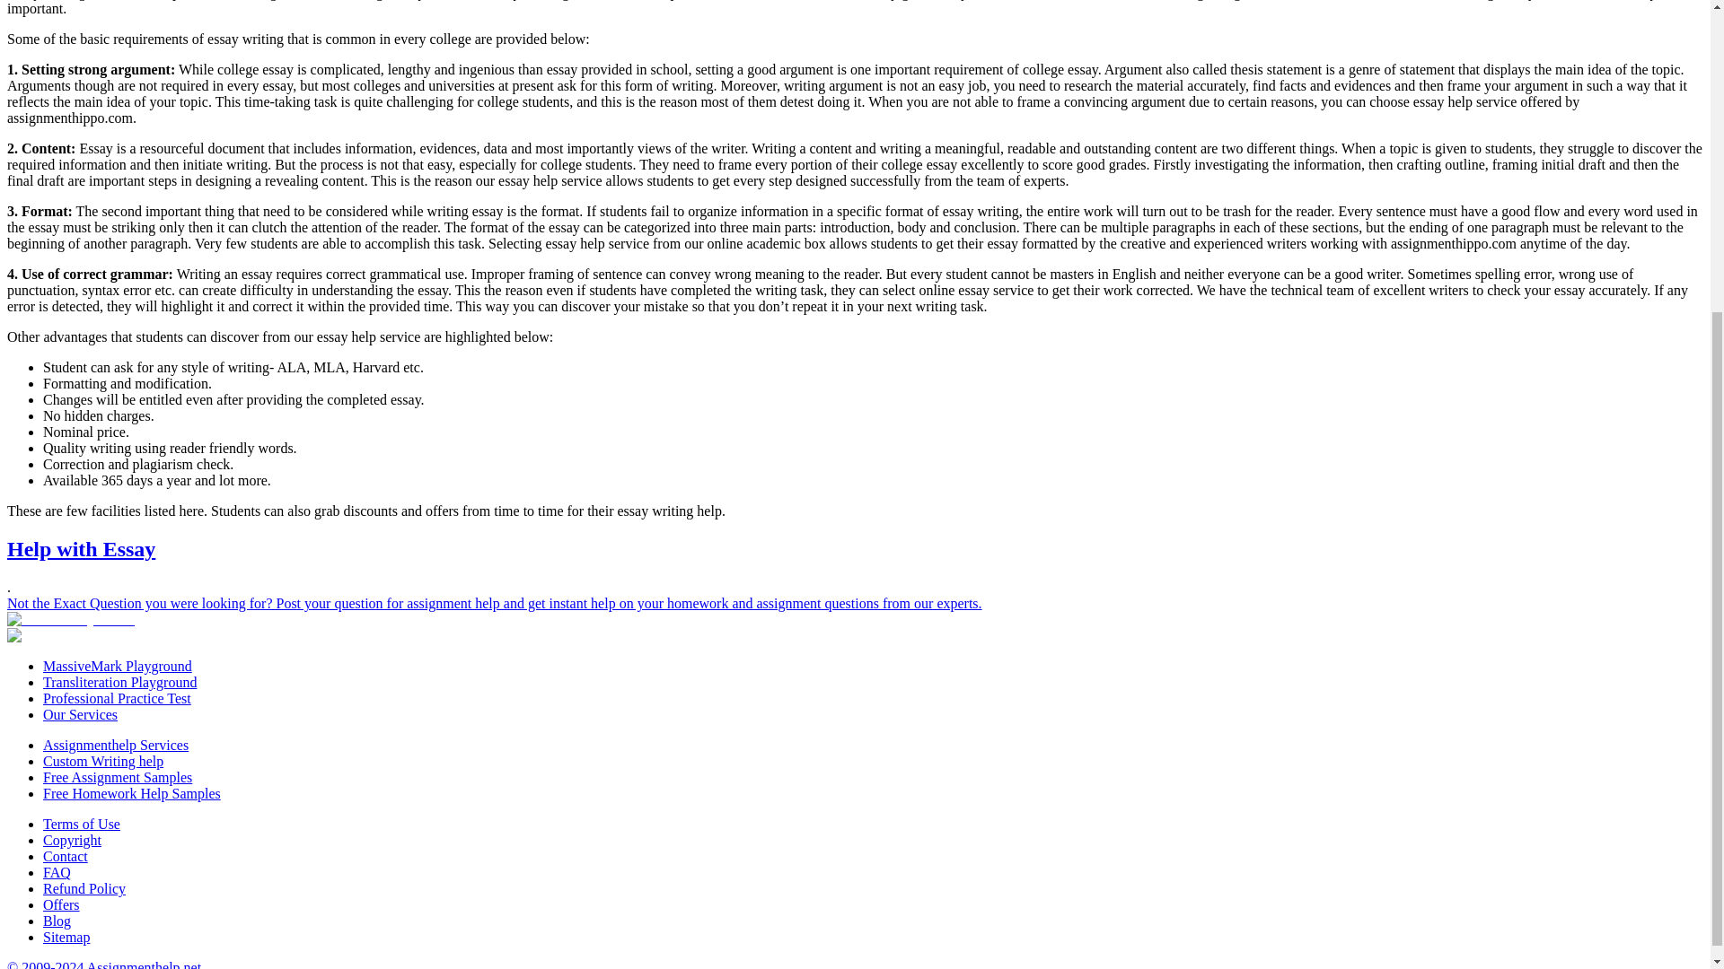 The height and width of the screenshot is (969, 1724). What do you see at coordinates (131, 793) in the screenshot?
I see `Free Homework Help Samples` at bounding box center [131, 793].